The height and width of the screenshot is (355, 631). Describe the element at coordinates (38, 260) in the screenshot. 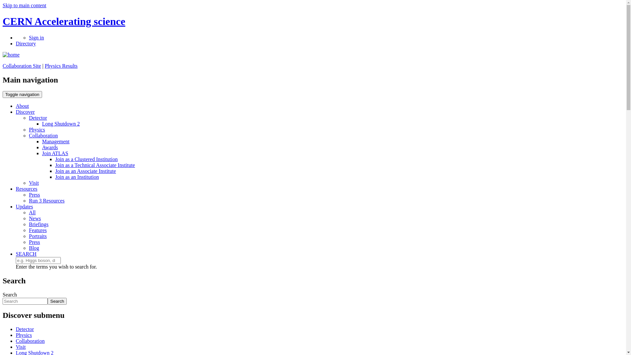

I see `Enter the terms you wish to search for.` at that location.